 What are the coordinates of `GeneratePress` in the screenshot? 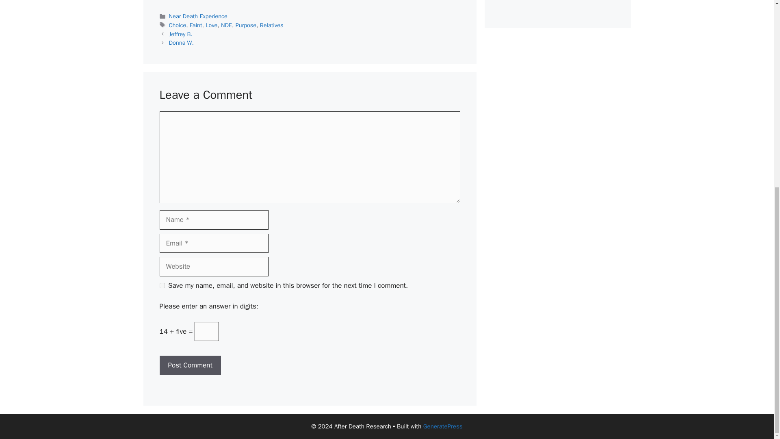 It's located at (443, 426).